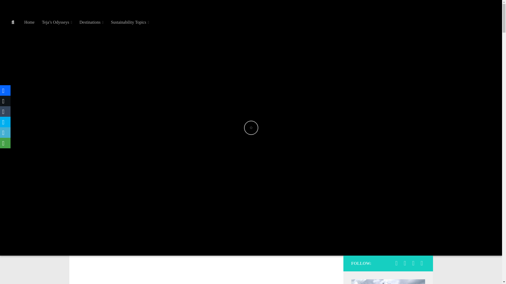 Image resolution: width=506 pixels, height=284 pixels. I want to click on Below content, so click(20, 7).